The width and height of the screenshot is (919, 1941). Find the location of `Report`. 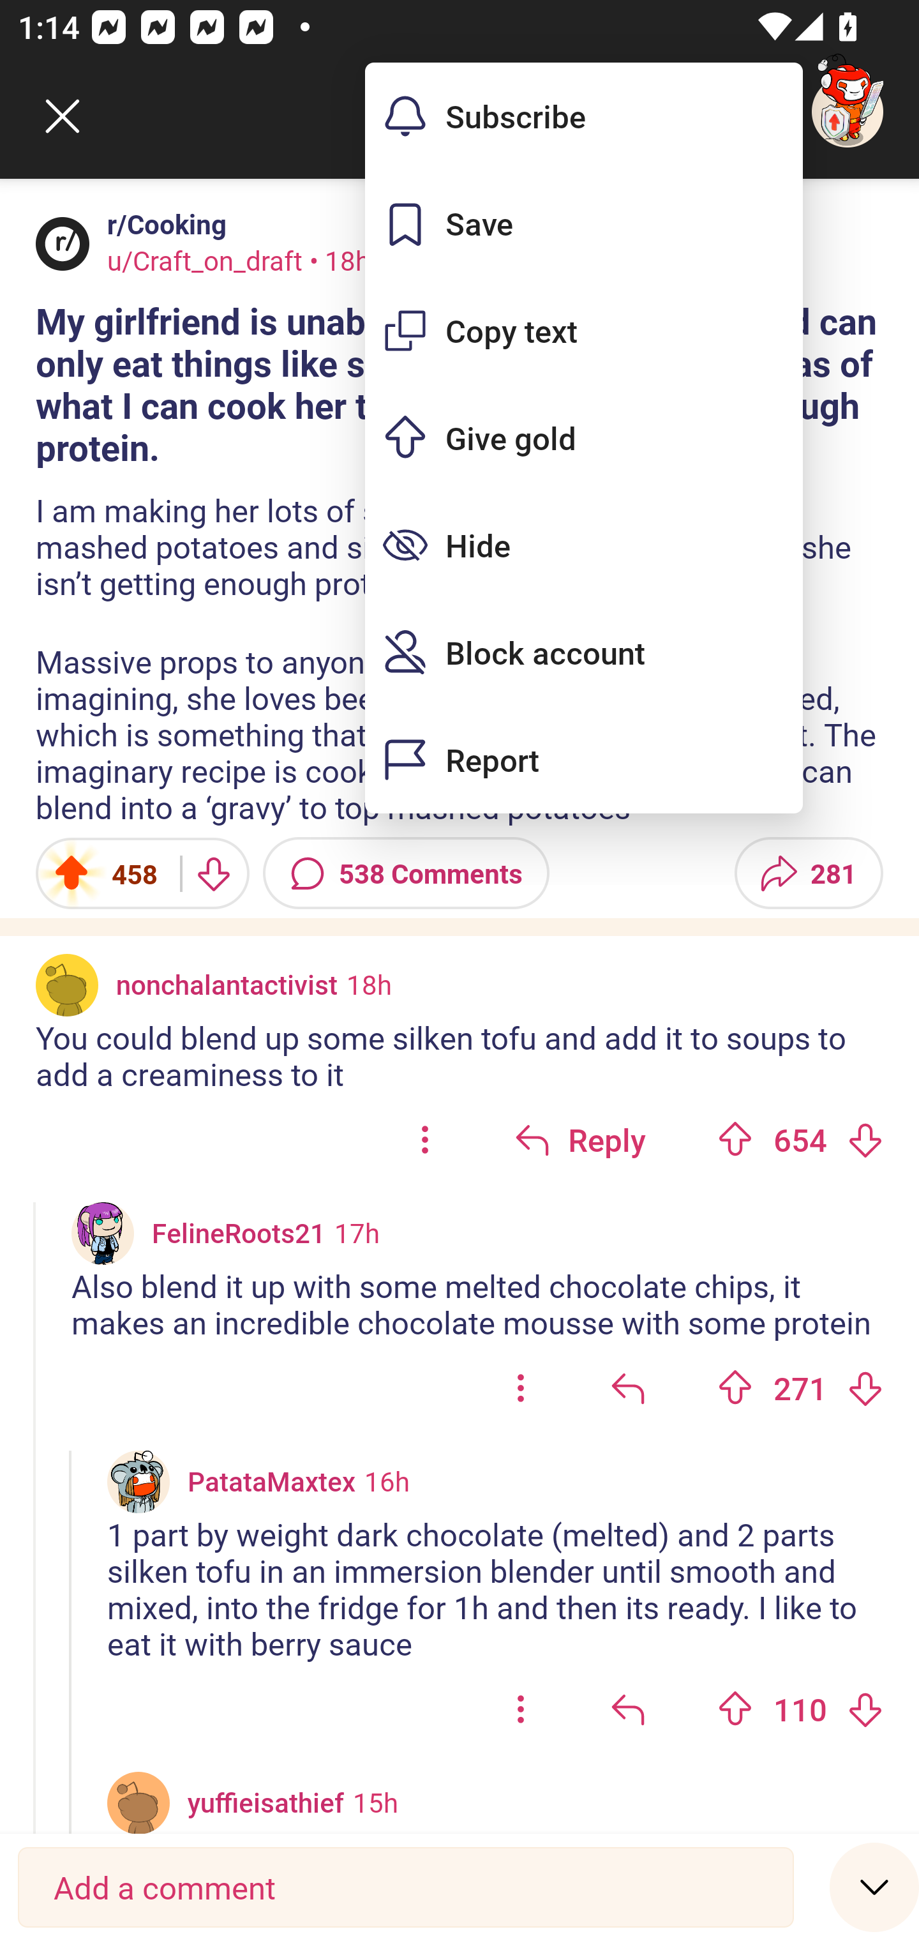

Report is located at coordinates (583, 760).